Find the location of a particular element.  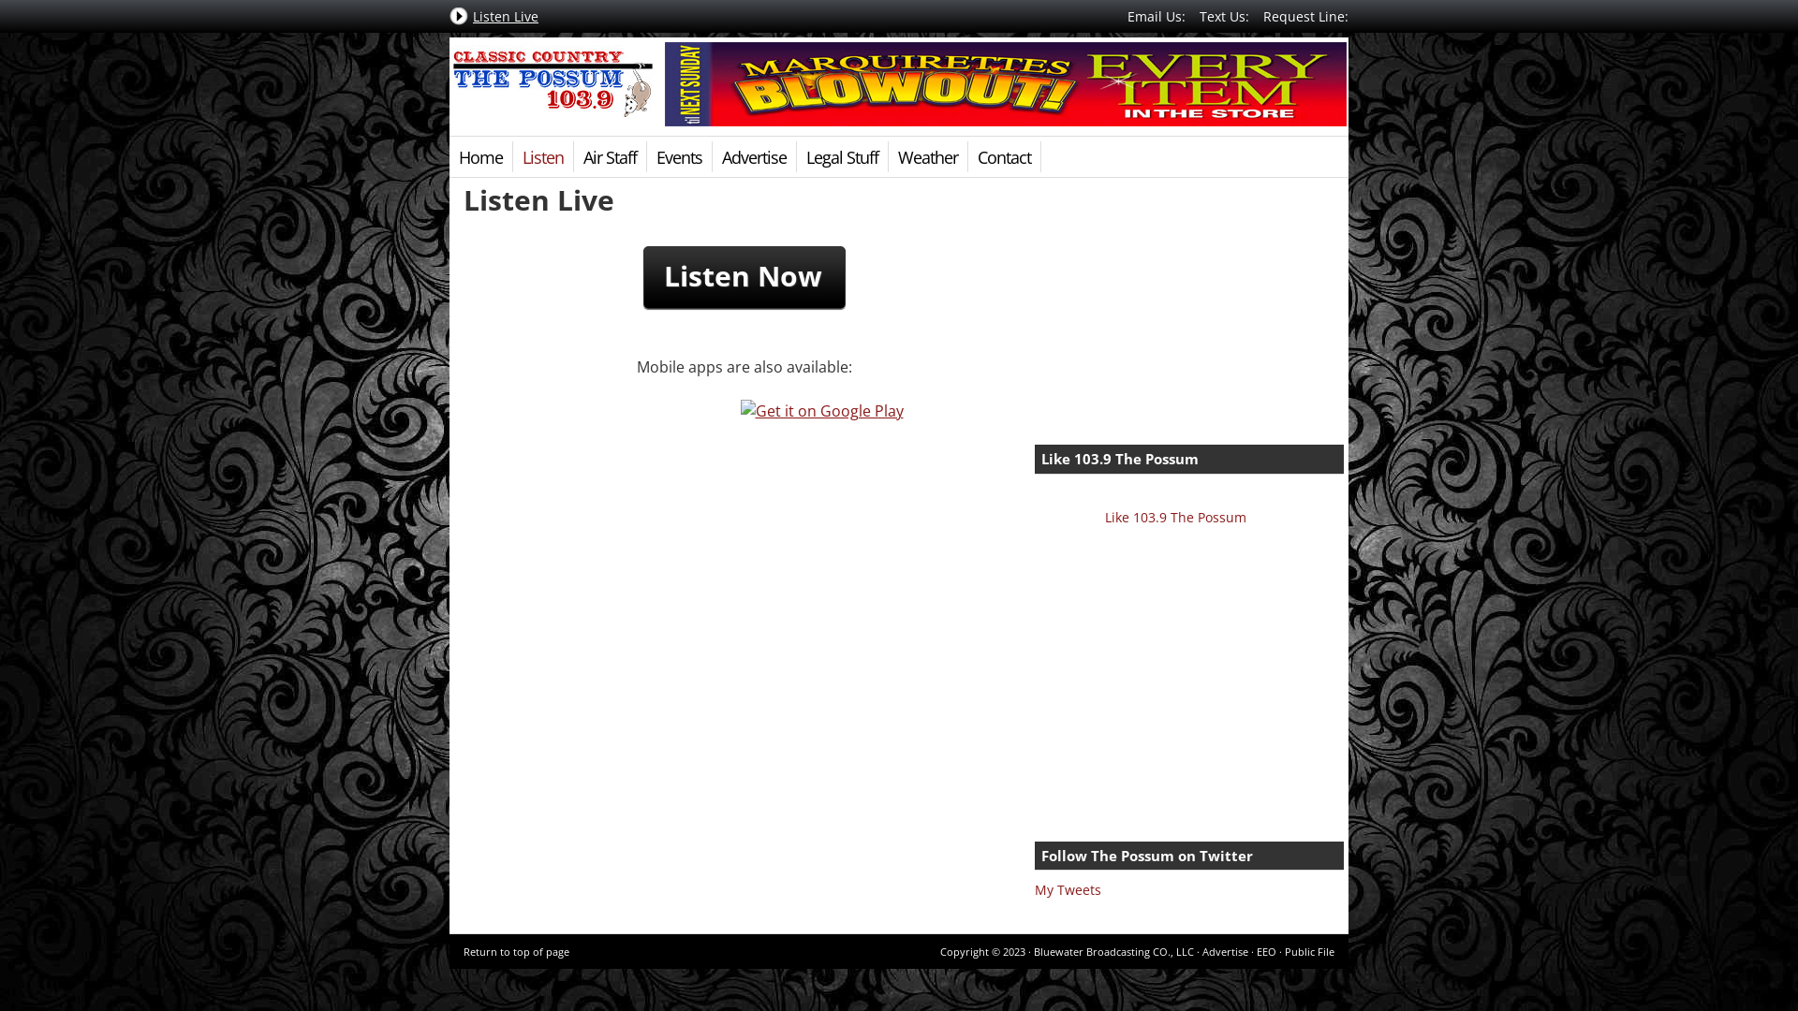

Listen Live is located at coordinates (506, 21).